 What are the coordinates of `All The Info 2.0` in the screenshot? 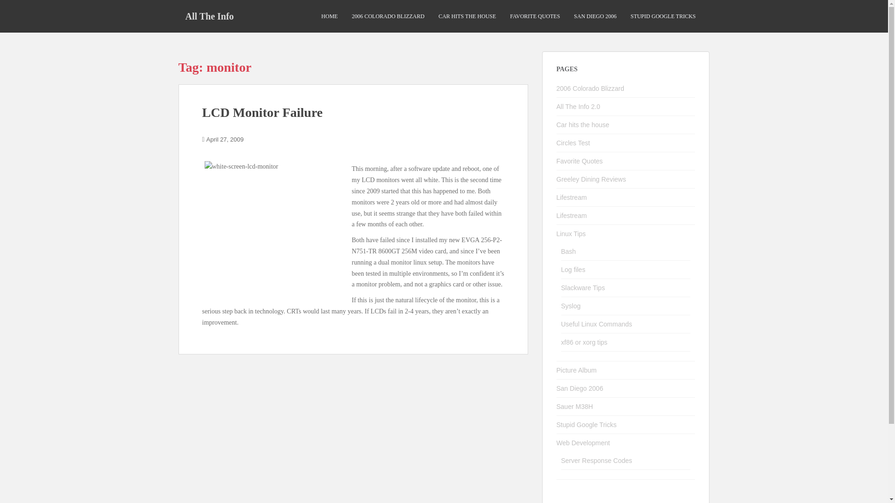 It's located at (578, 106).